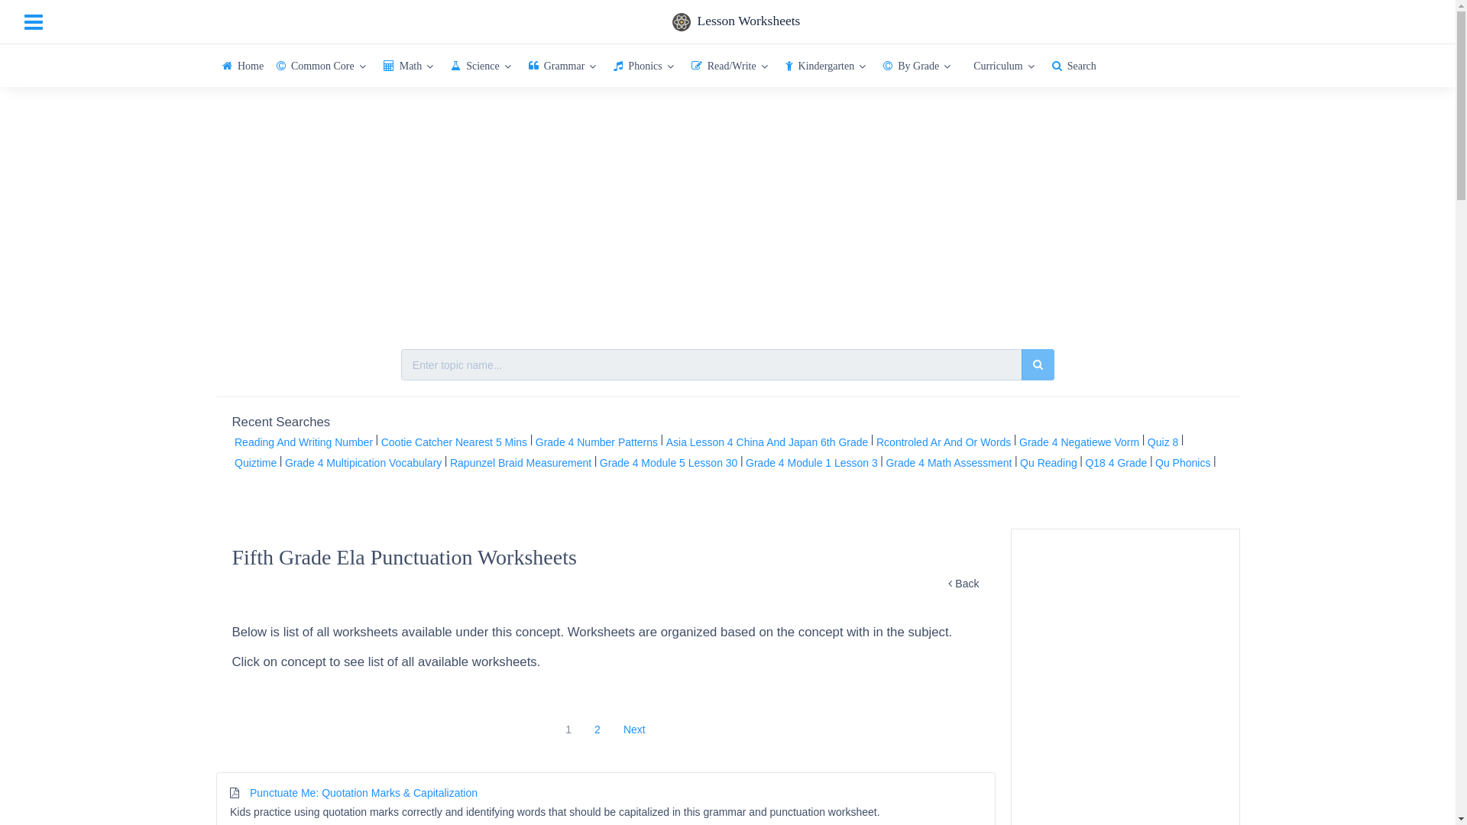 This screenshot has width=1467, height=825. What do you see at coordinates (323, 66) in the screenshot?
I see `Common Core` at bounding box center [323, 66].